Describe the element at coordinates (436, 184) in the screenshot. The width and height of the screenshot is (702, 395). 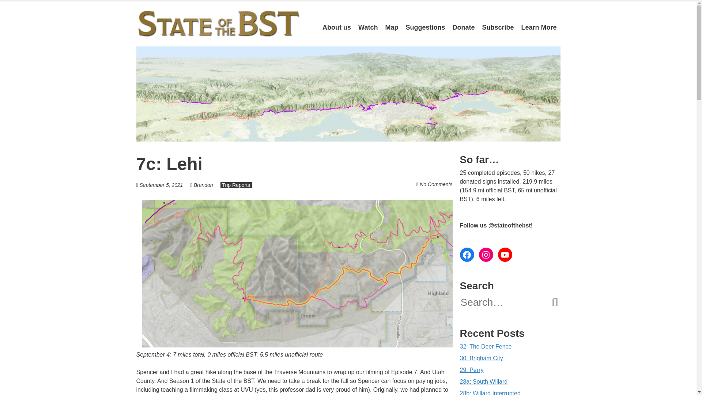
I see `Comment on 7c: Lehi` at that location.